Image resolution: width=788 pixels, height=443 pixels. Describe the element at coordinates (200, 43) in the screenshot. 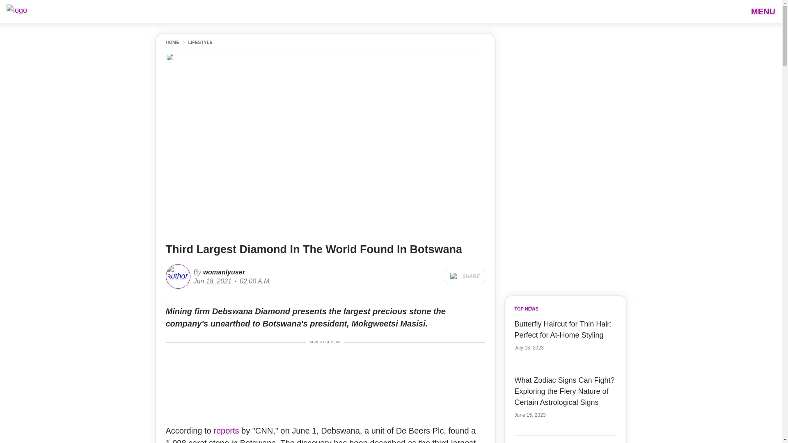

I see `LIFESTYLE` at that location.